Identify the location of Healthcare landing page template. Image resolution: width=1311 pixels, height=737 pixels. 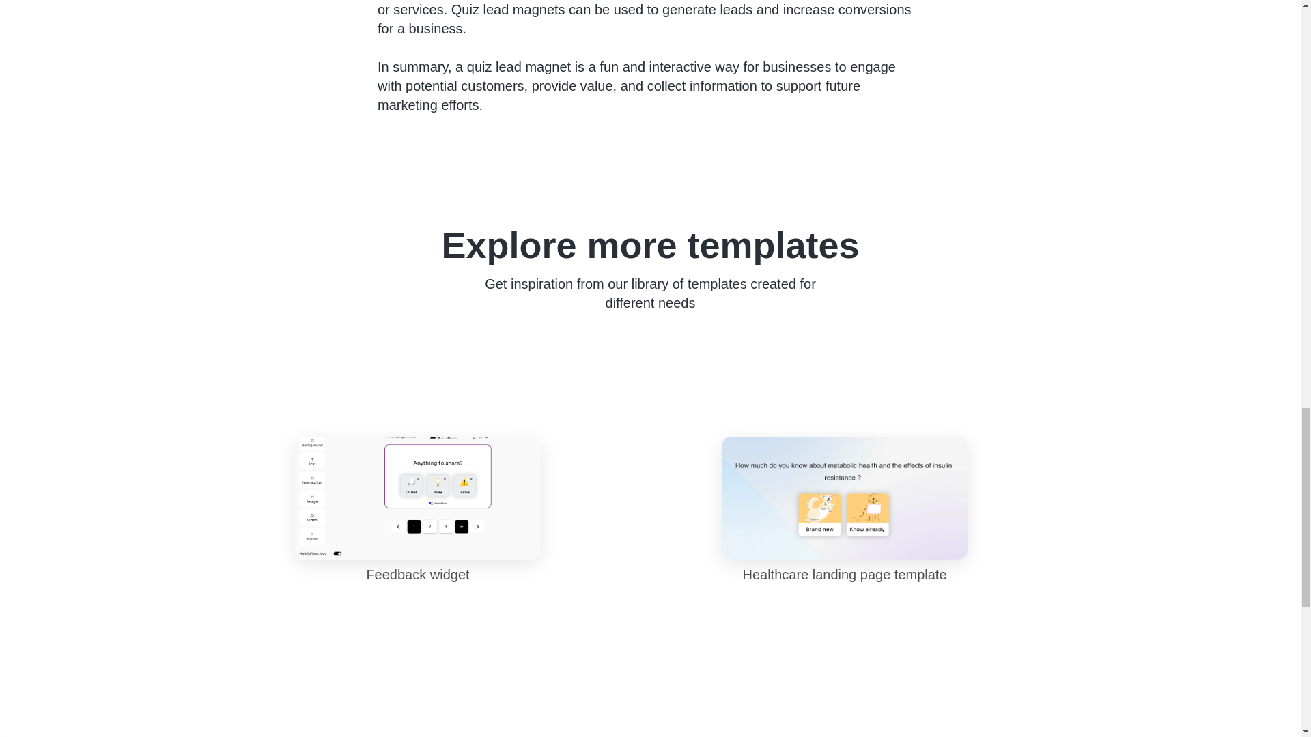
(844, 510).